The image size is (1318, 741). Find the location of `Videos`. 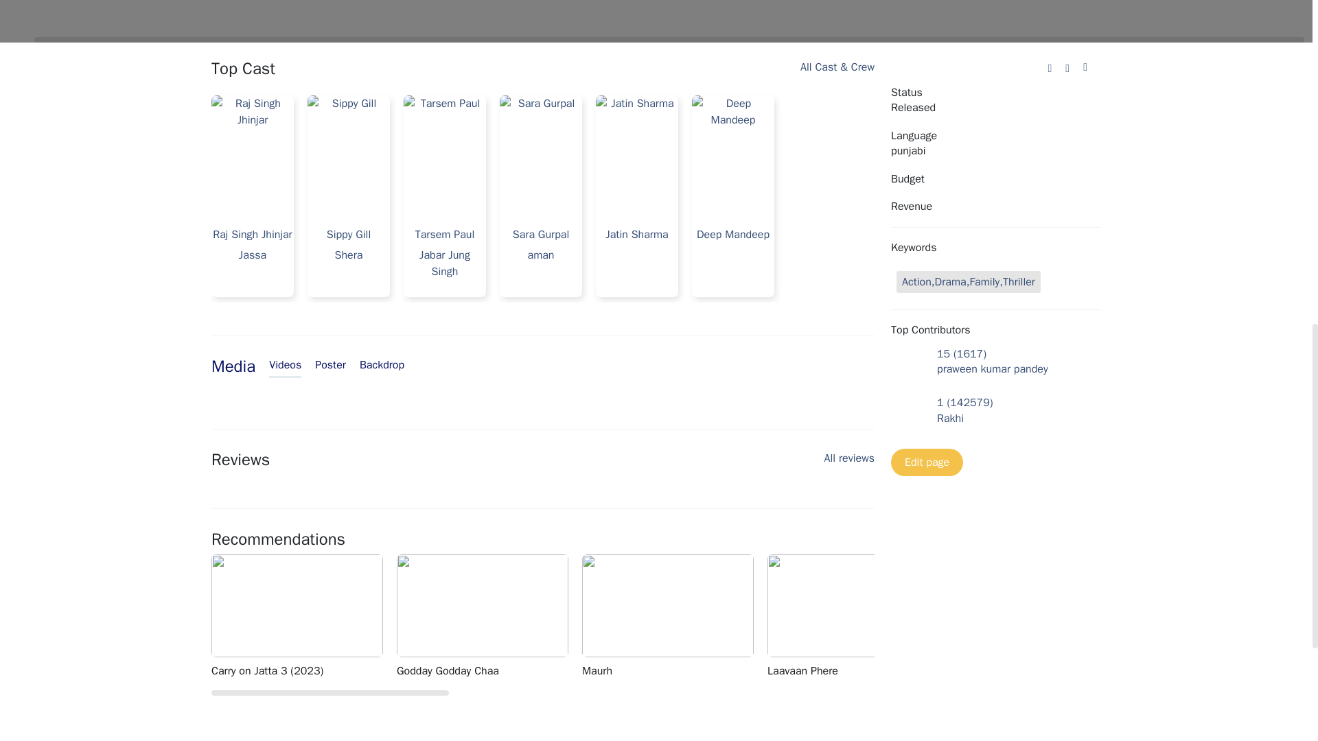

Videos is located at coordinates (285, 366).